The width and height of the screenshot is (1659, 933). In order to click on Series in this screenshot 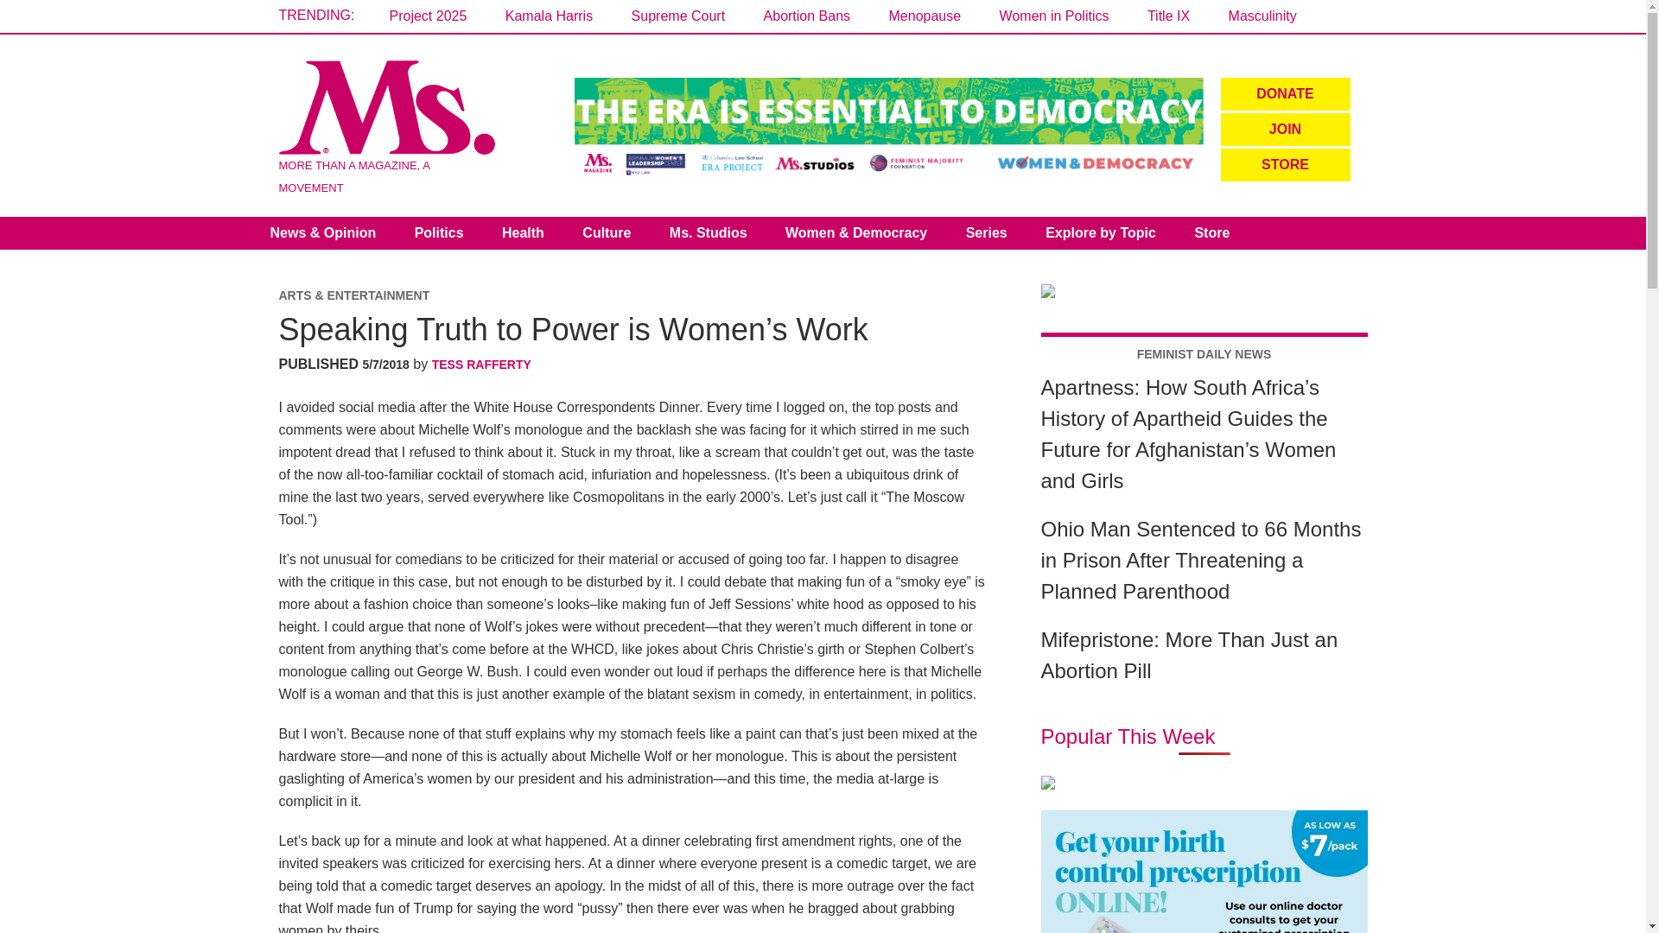, I will do `click(987, 233)`.